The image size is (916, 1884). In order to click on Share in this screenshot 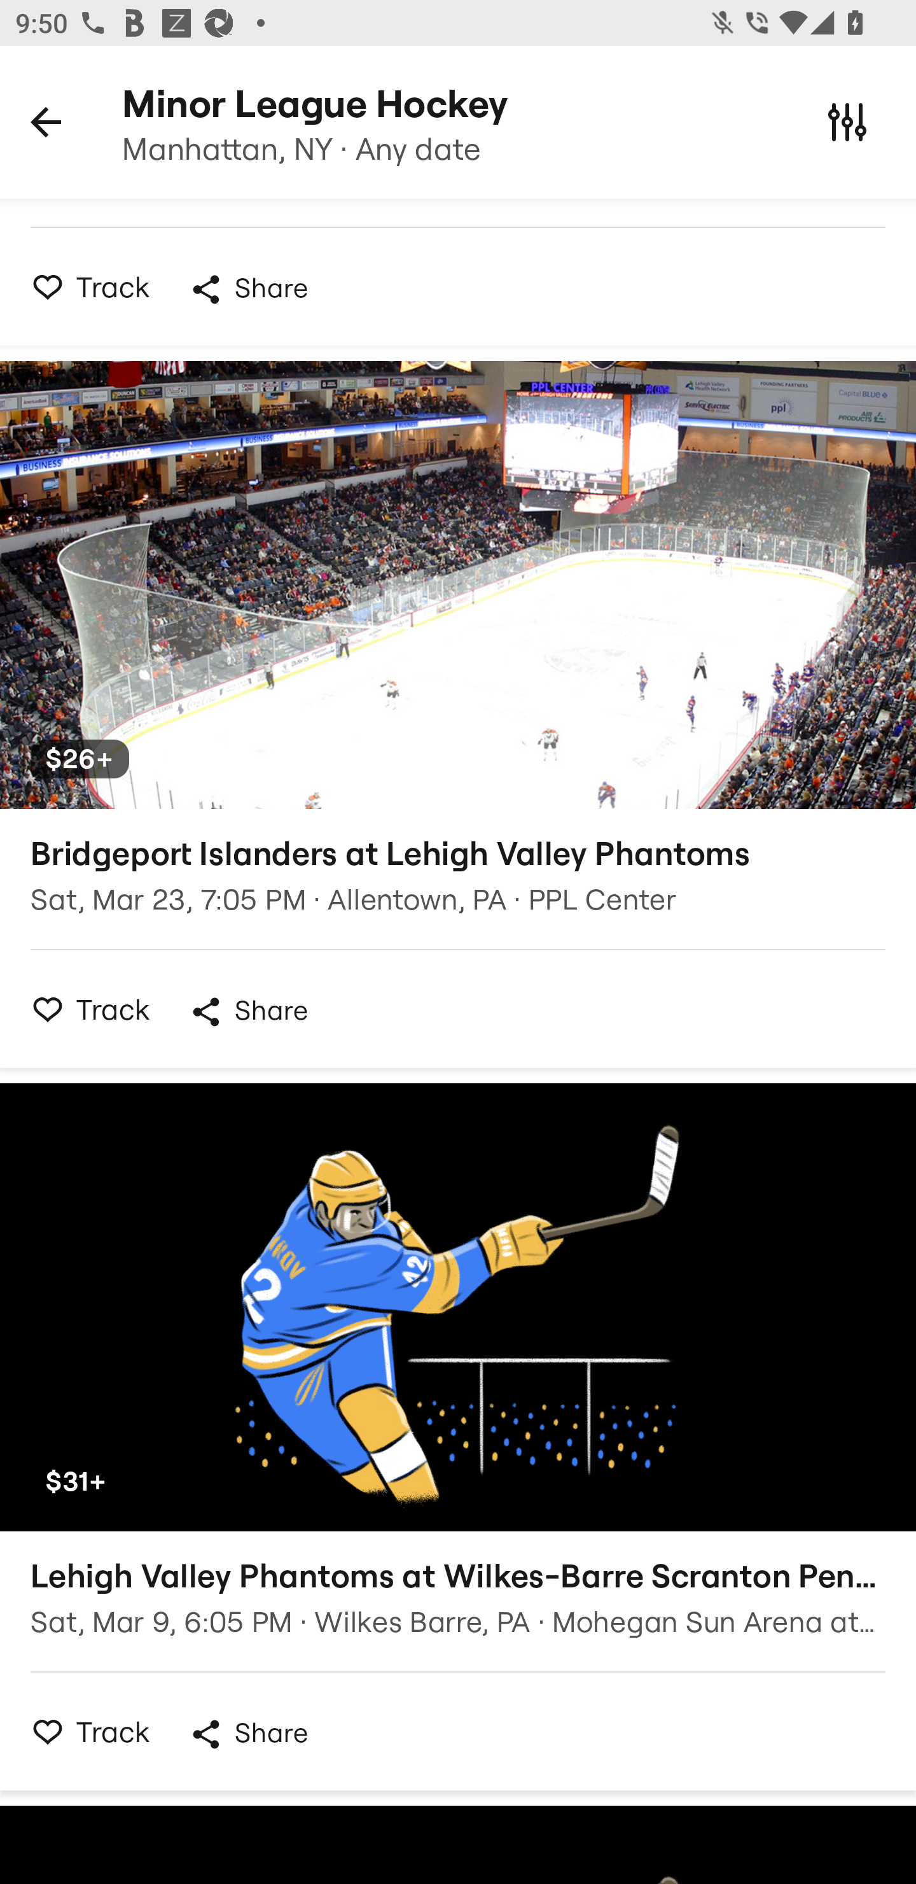, I will do `click(248, 289)`.